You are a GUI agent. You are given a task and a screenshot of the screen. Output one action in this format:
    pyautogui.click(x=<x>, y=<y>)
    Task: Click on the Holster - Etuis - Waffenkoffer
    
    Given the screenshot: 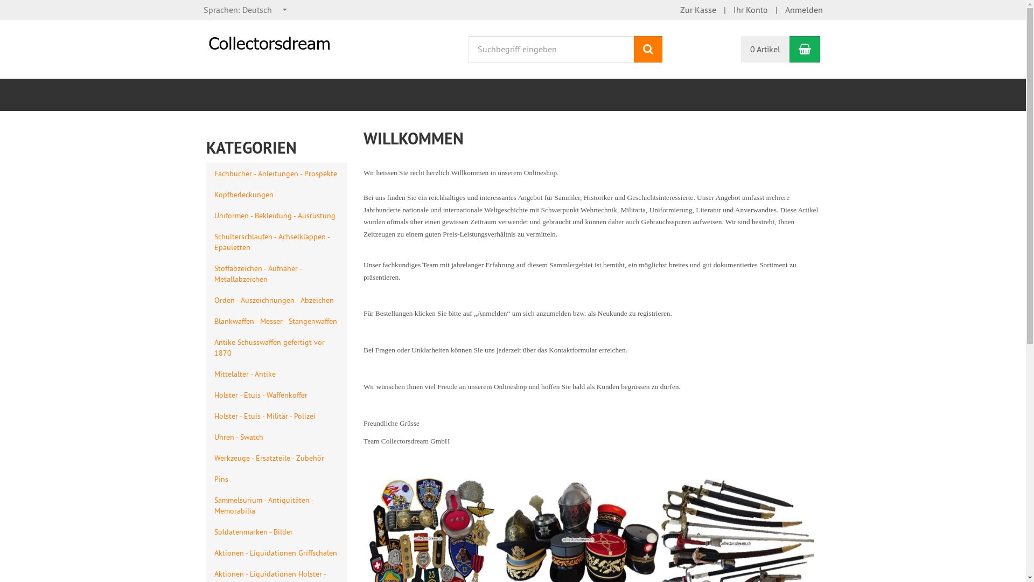 What is the action you would take?
    pyautogui.click(x=277, y=394)
    